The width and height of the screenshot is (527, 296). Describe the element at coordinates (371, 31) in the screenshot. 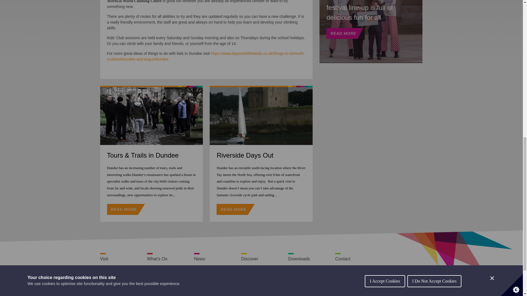

I see `Dundee Food Festival` at that location.